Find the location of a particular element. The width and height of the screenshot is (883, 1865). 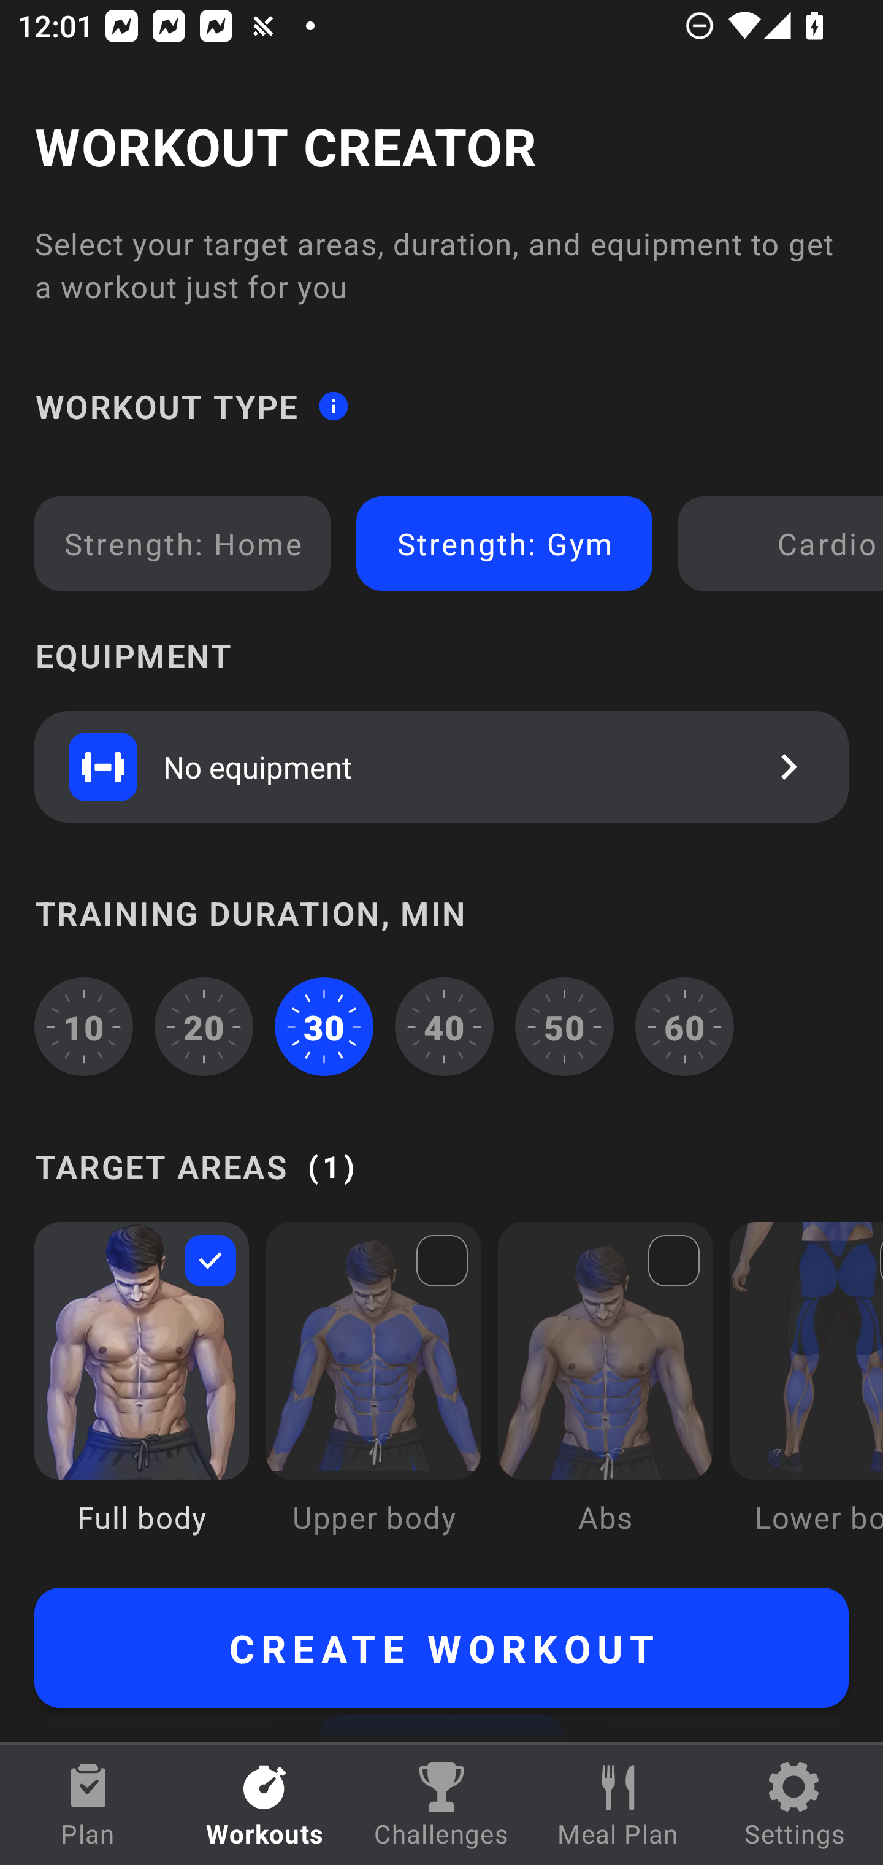

Abs is located at coordinates (605, 1395).